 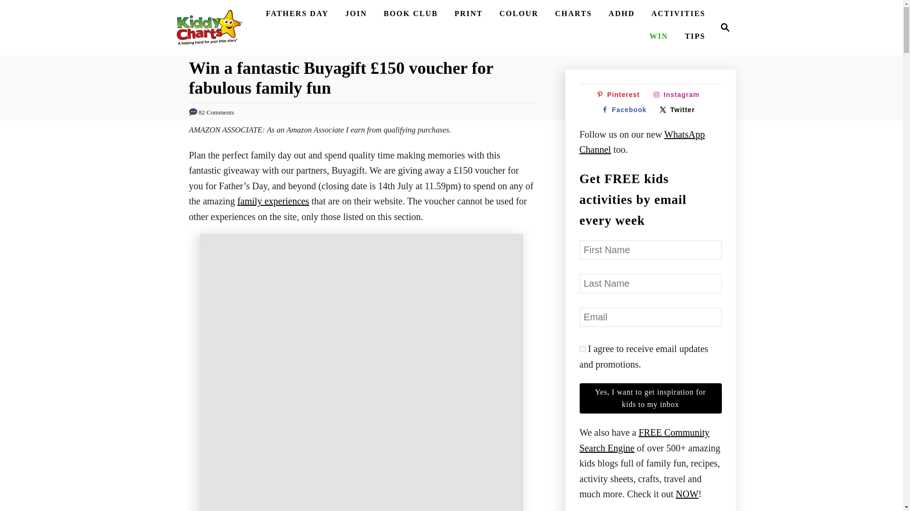 I want to click on Follow on Instagram, so click(x=679, y=95).